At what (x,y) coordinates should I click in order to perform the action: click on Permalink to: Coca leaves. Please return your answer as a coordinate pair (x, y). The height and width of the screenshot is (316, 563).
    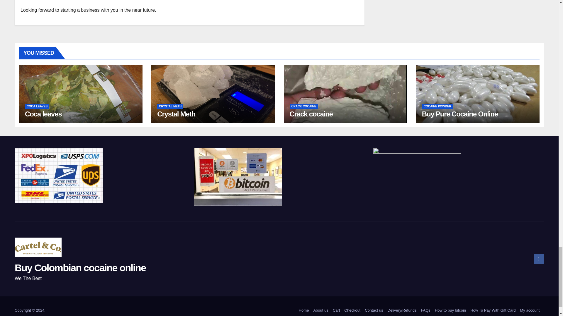
    Looking at the image, I should click on (43, 114).